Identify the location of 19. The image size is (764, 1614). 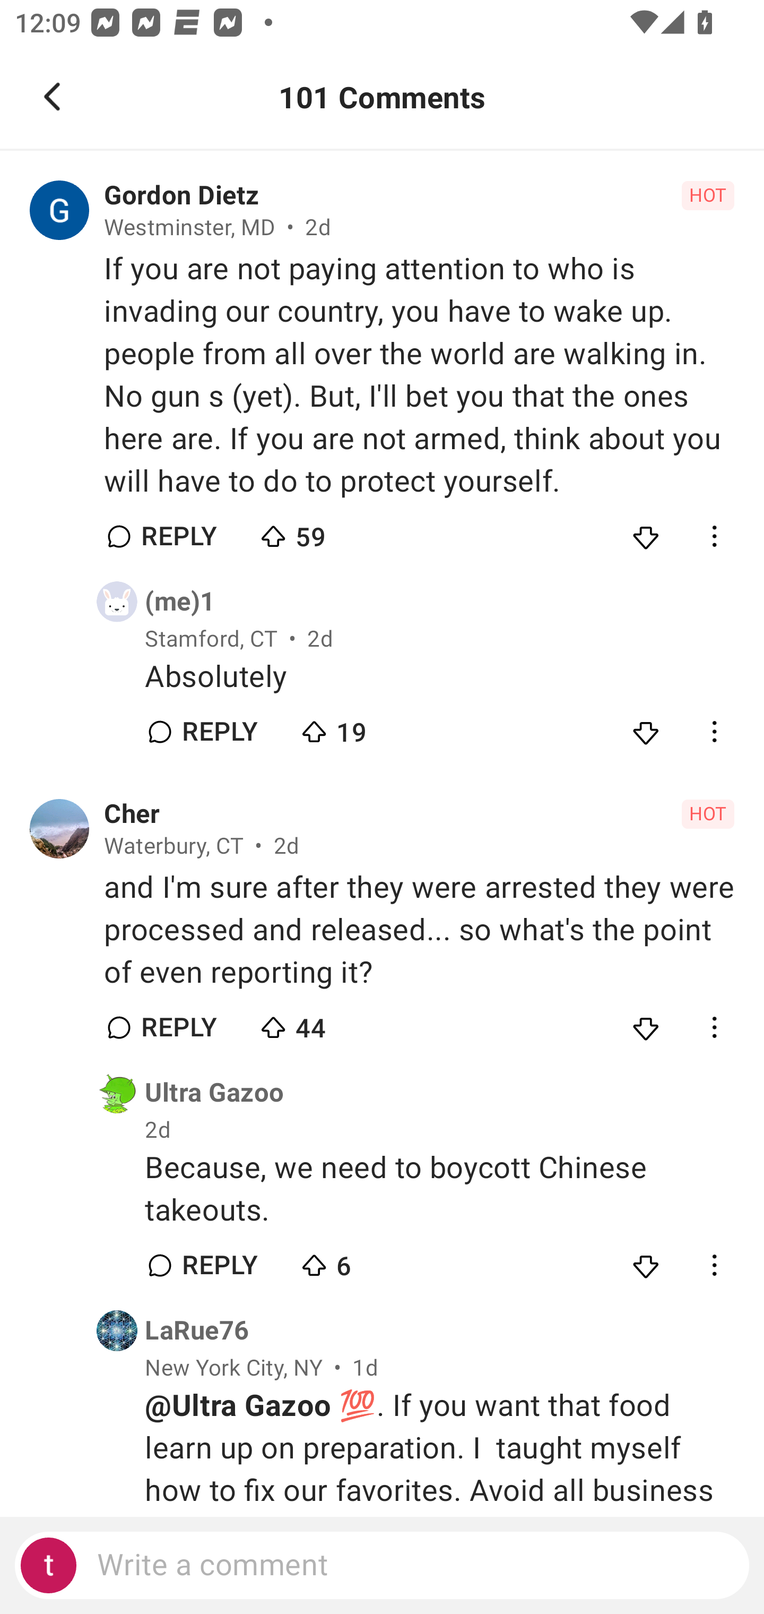
(370, 727).